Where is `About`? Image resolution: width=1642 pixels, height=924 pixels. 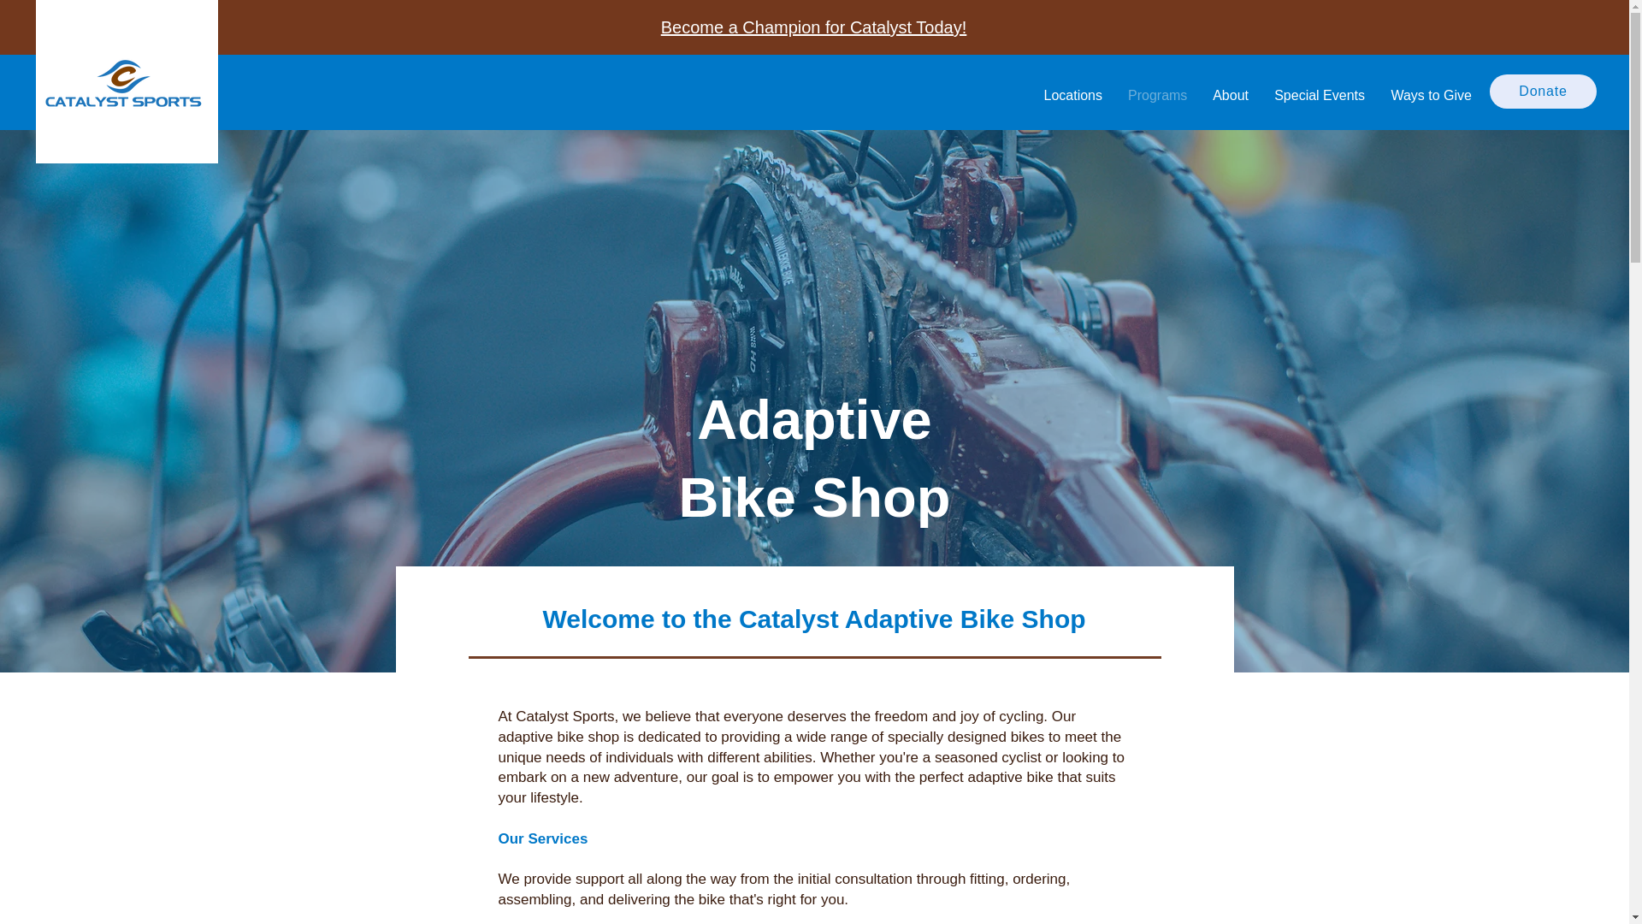 About is located at coordinates (1230, 96).